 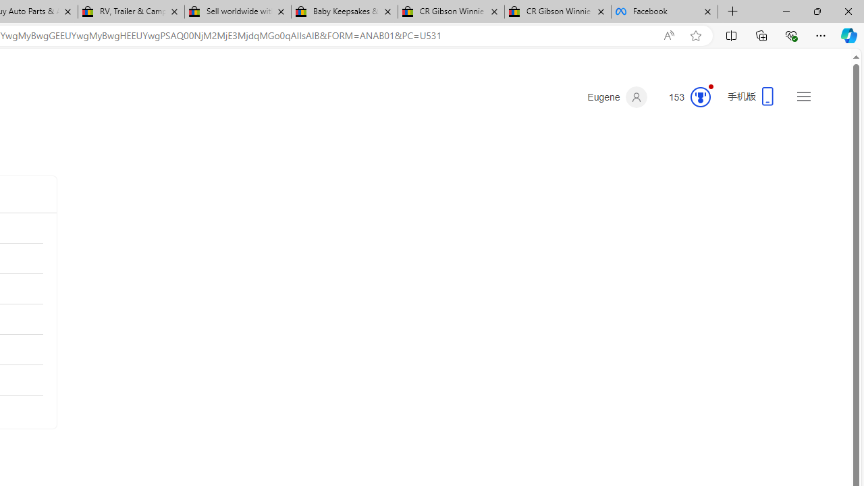 What do you see at coordinates (791, 35) in the screenshot?
I see `Browser essentials` at bounding box center [791, 35].